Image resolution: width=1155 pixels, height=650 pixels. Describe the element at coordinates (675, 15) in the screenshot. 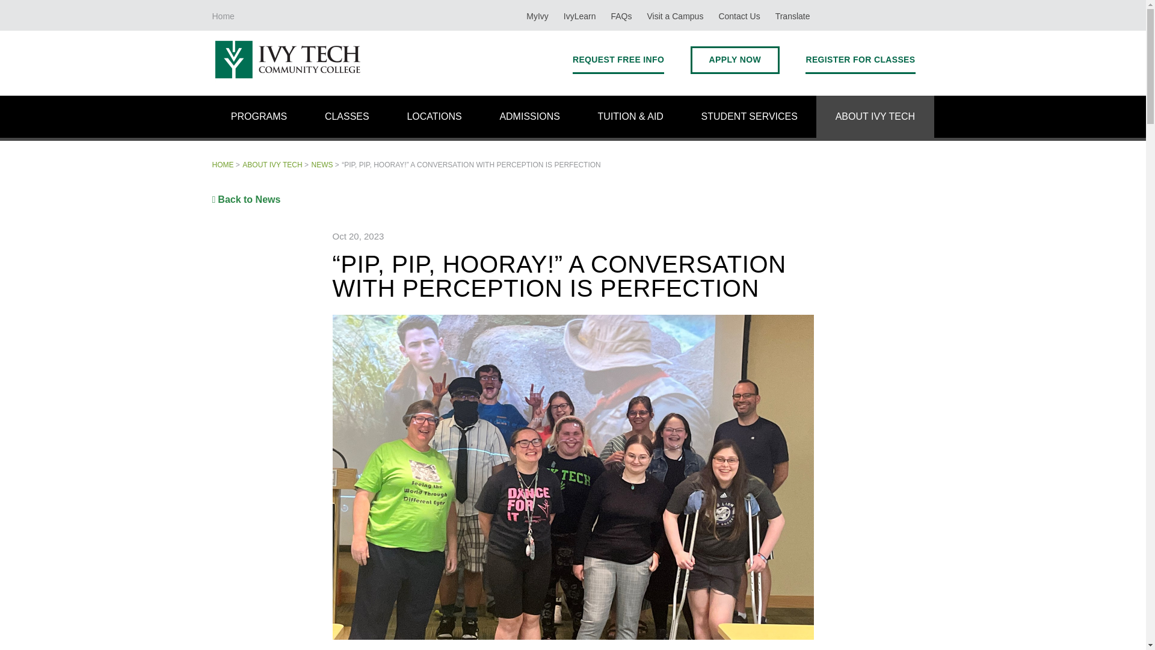

I see `Visit a Campus` at that location.